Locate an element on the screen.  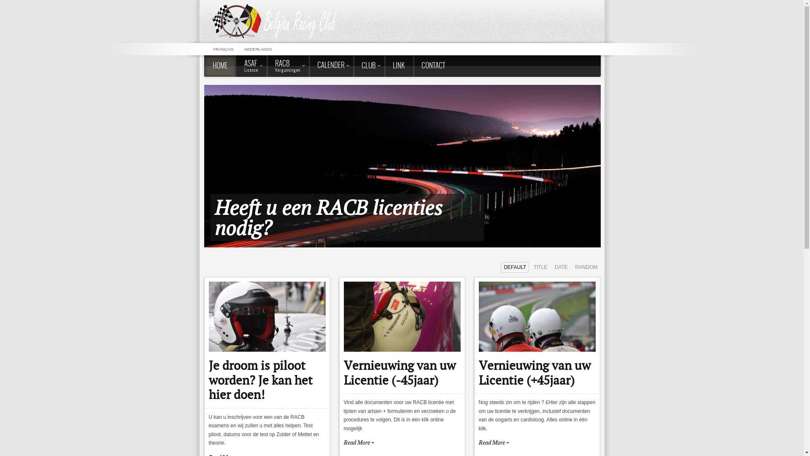
LINK is located at coordinates (398, 66).